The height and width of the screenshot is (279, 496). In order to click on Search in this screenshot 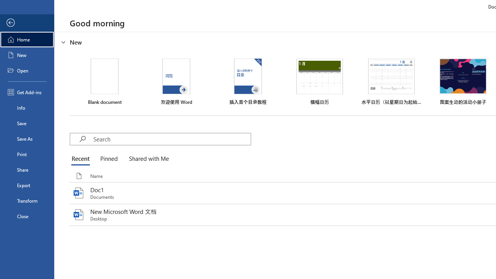, I will do `click(172, 139)`.